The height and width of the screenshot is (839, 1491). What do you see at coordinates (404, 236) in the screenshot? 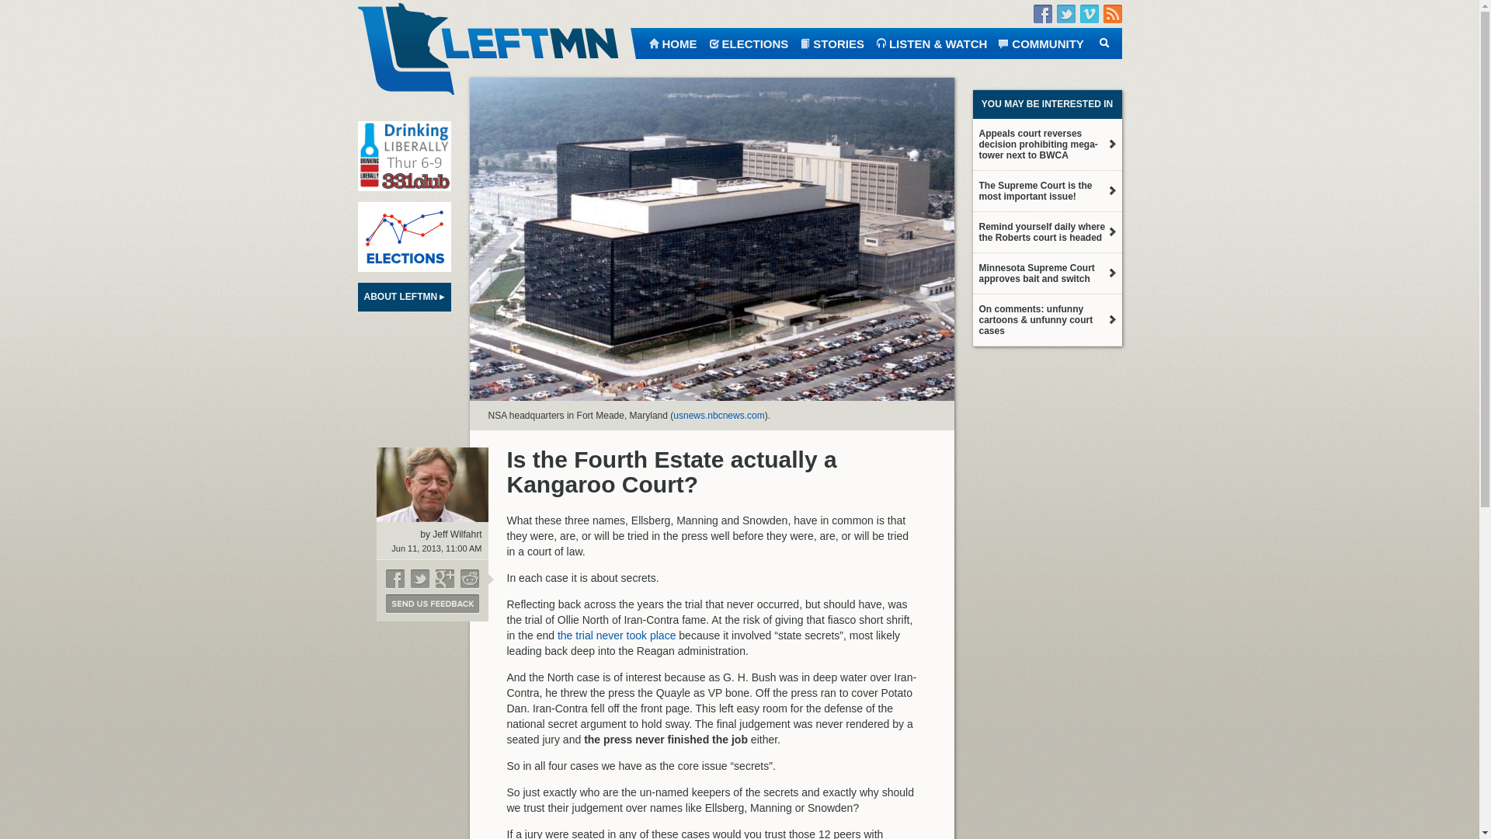
I see `LeftMN Elections Site` at bounding box center [404, 236].